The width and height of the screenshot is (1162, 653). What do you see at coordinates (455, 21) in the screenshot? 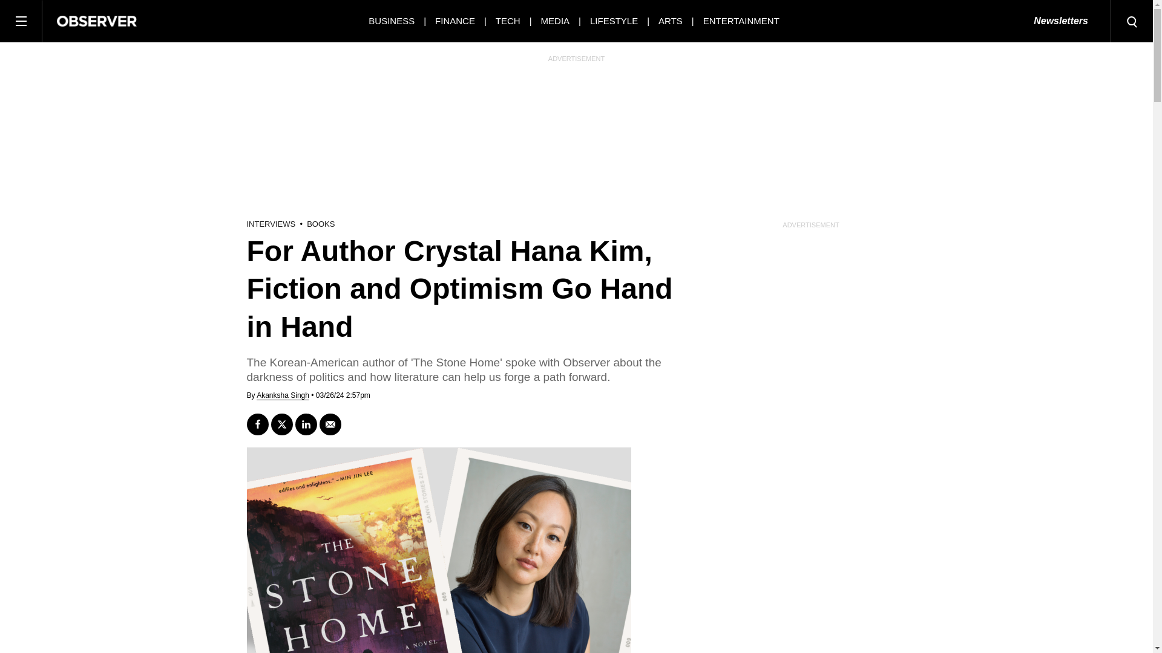
I see `FINANCE` at bounding box center [455, 21].